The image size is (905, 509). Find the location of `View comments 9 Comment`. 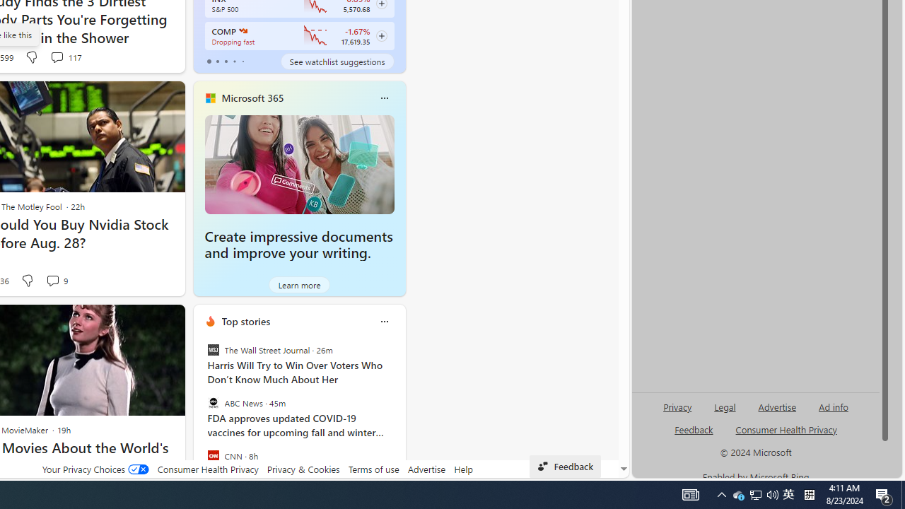

View comments 9 Comment is located at coordinates (57, 281).